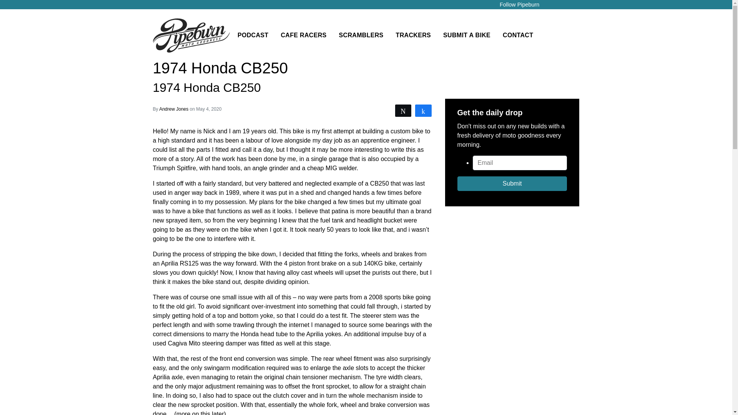 The width and height of the screenshot is (738, 415). What do you see at coordinates (361, 35) in the screenshot?
I see `SCRAMBLERS` at bounding box center [361, 35].